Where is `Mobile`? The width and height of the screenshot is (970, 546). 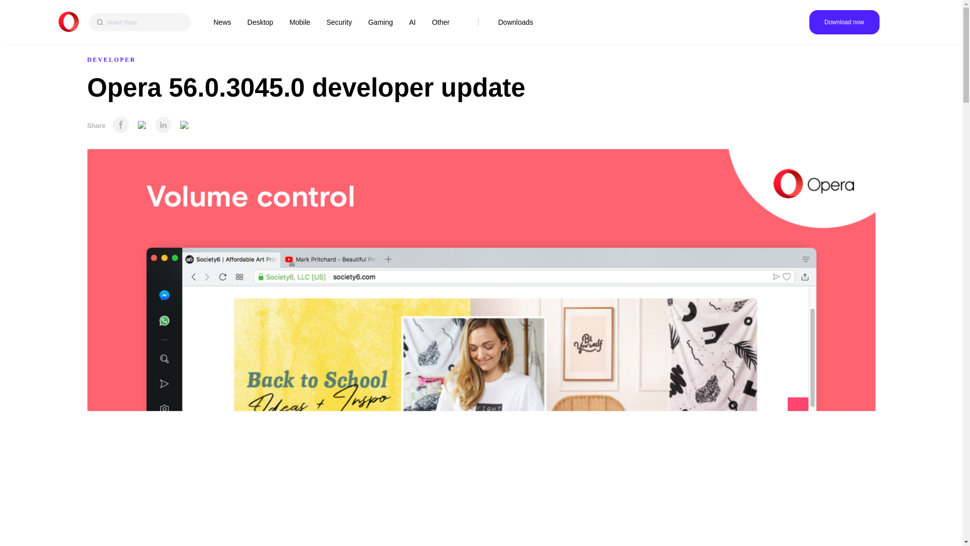
Mobile is located at coordinates (300, 22).